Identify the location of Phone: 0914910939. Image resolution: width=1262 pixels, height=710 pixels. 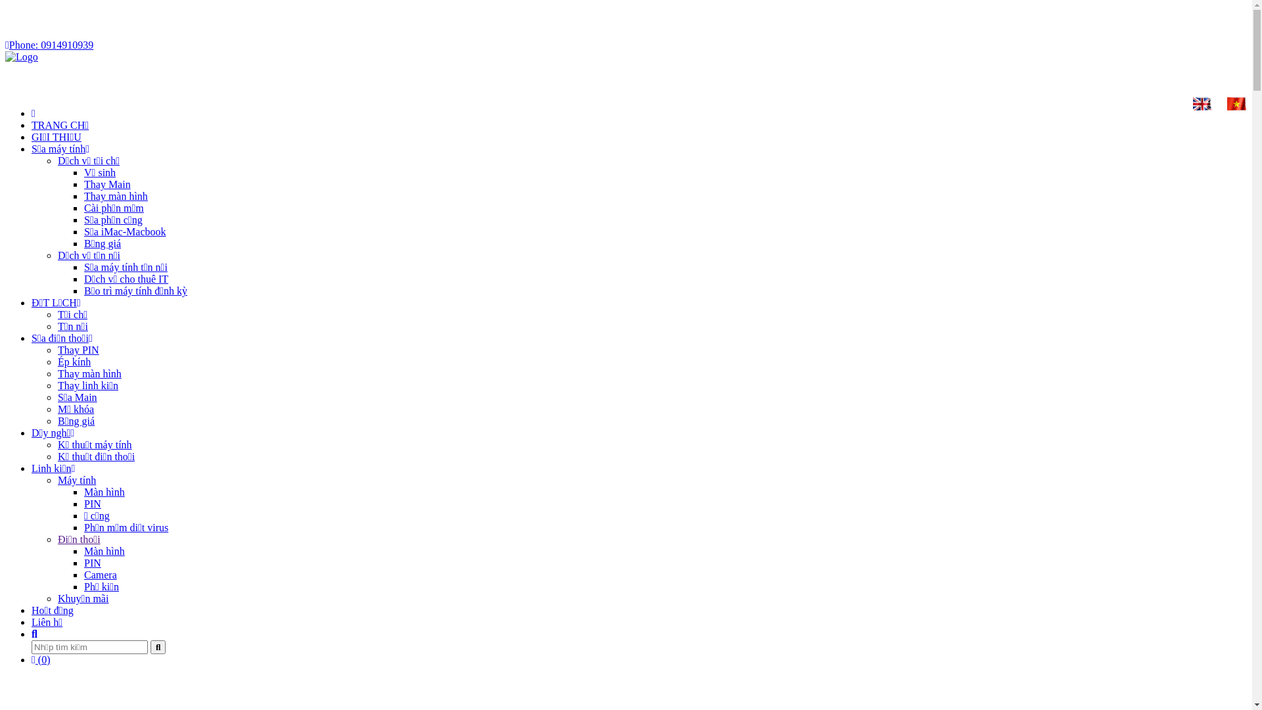
(49, 45).